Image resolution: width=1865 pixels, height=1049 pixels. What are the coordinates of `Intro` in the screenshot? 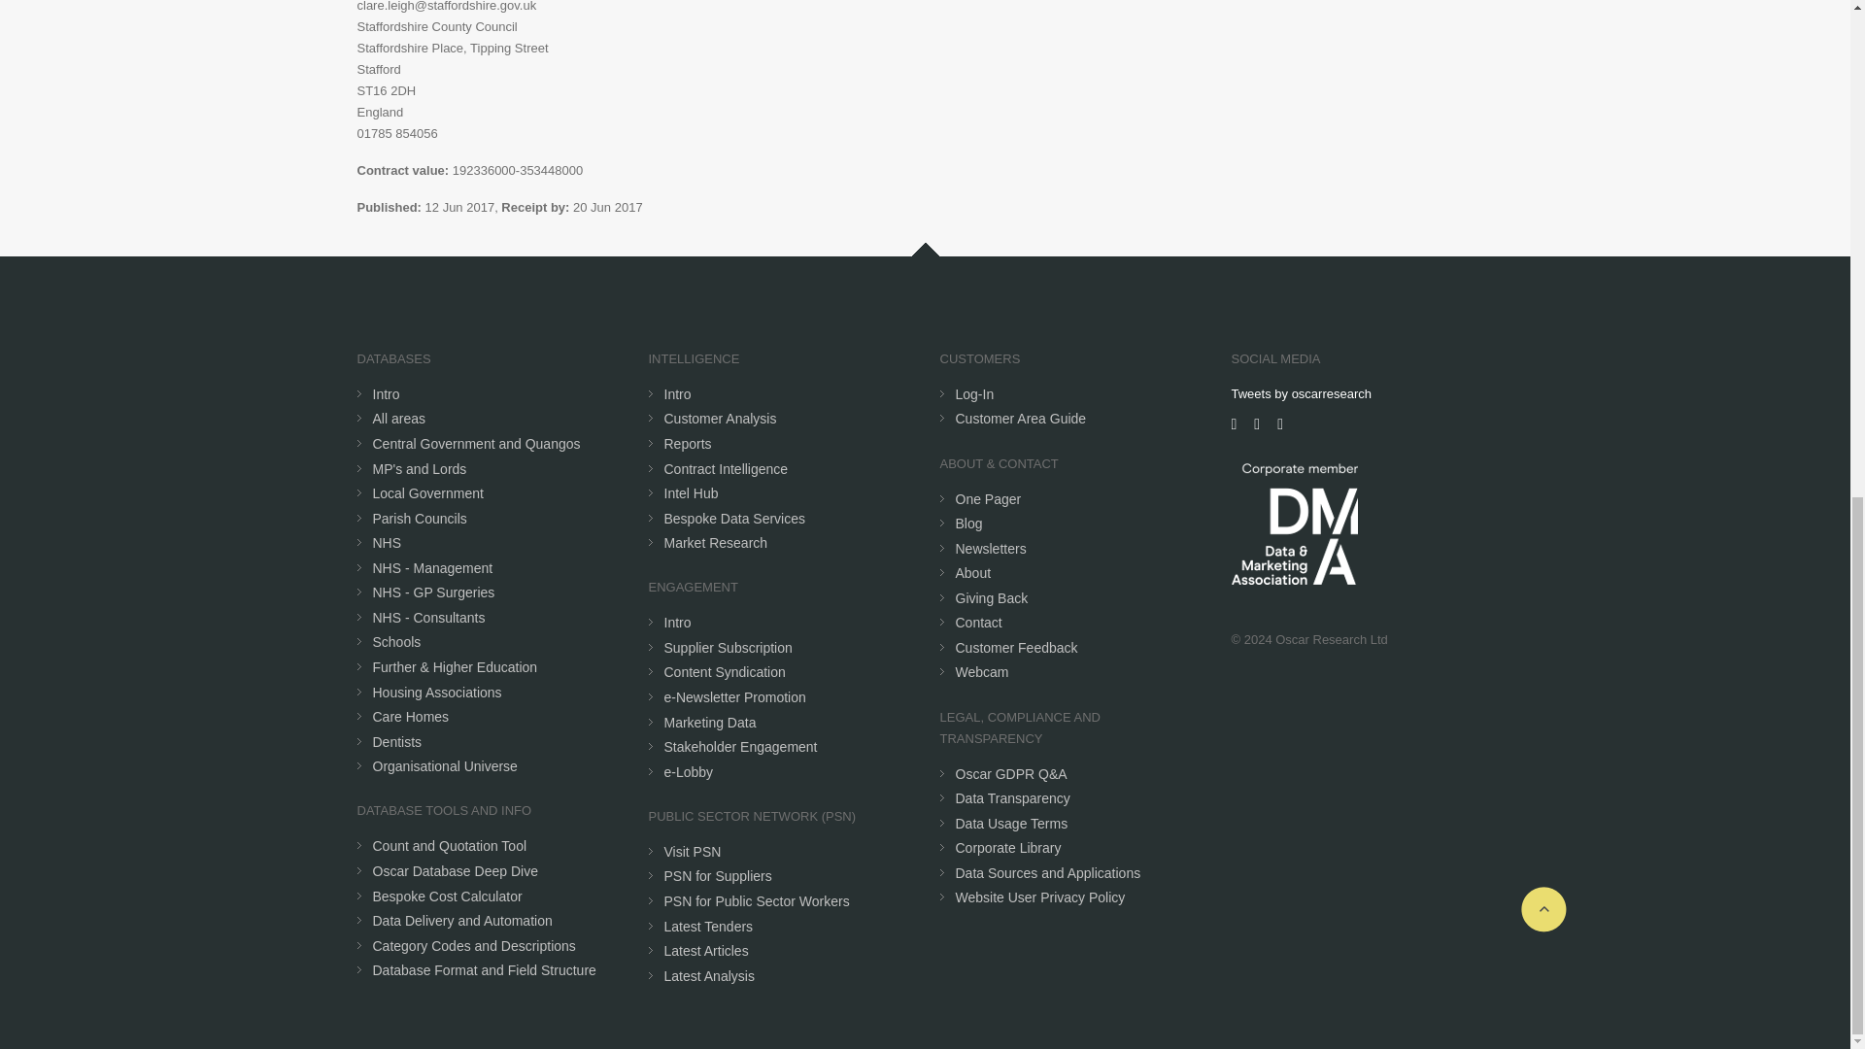 It's located at (387, 394).